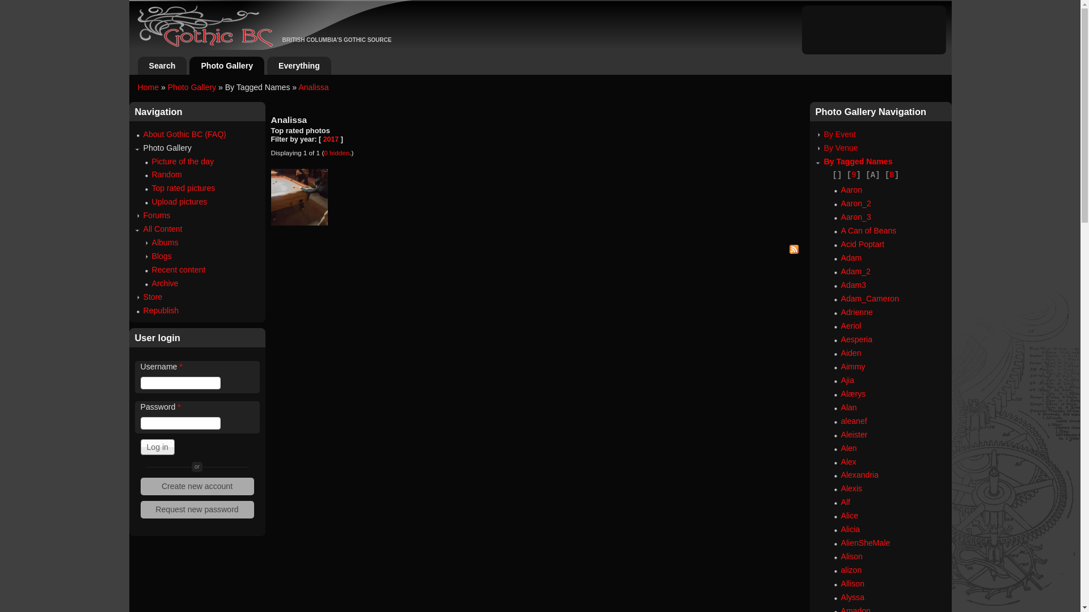  What do you see at coordinates (179, 270) in the screenshot?
I see `Recent content` at bounding box center [179, 270].